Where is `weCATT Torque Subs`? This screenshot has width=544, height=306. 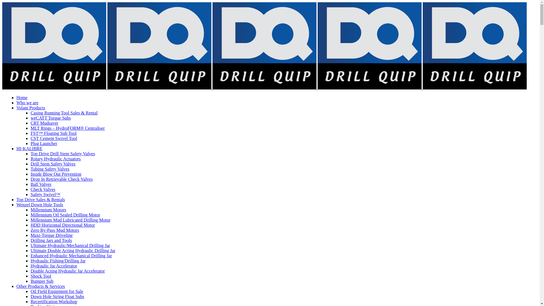
weCATT Torque Subs is located at coordinates (51, 118).